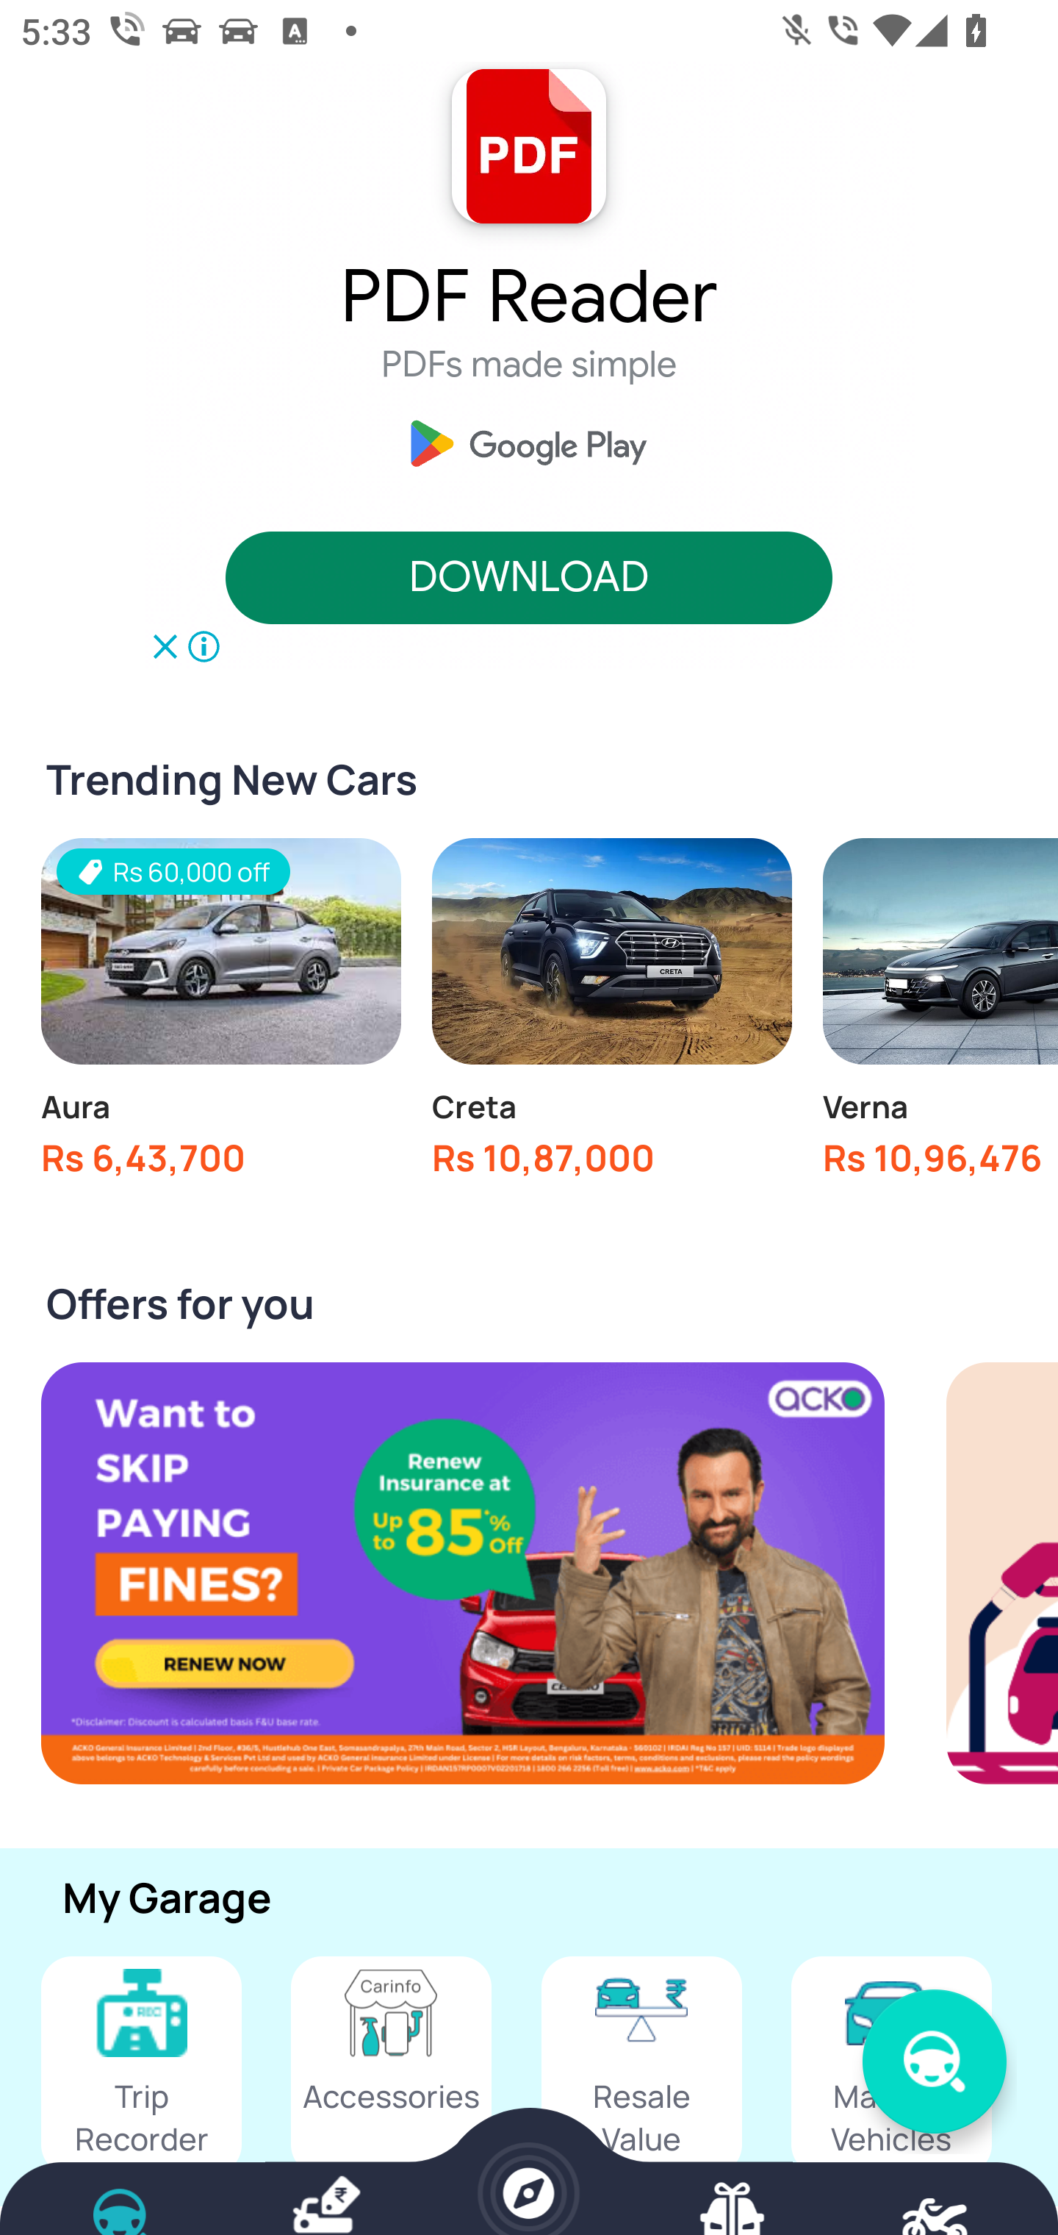  Describe the element at coordinates (940, 1016) in the screenshot. I see `Verna Rs 10,96,476 onwards` at that location.